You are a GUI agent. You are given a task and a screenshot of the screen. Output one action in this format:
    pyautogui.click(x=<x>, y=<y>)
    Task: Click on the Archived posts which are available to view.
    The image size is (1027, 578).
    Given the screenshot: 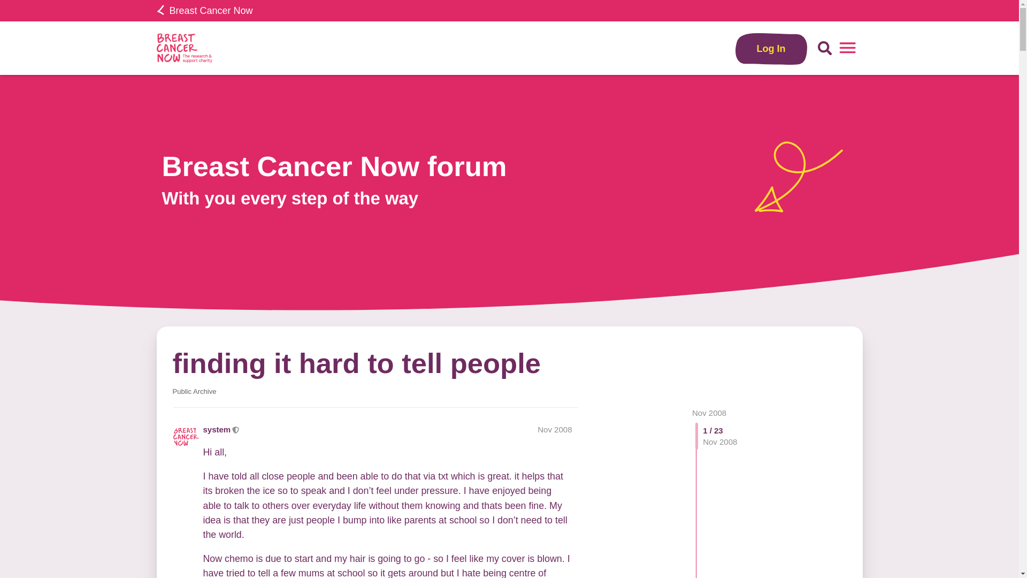 What is the action you would take?
    pyautogui.click(x=194, y=391)
    